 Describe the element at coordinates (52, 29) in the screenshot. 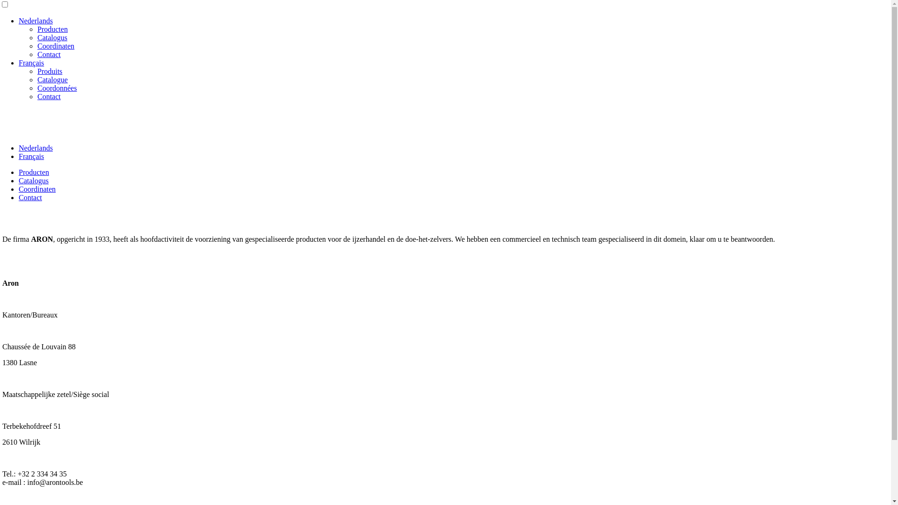

I see `Producten` at that location.